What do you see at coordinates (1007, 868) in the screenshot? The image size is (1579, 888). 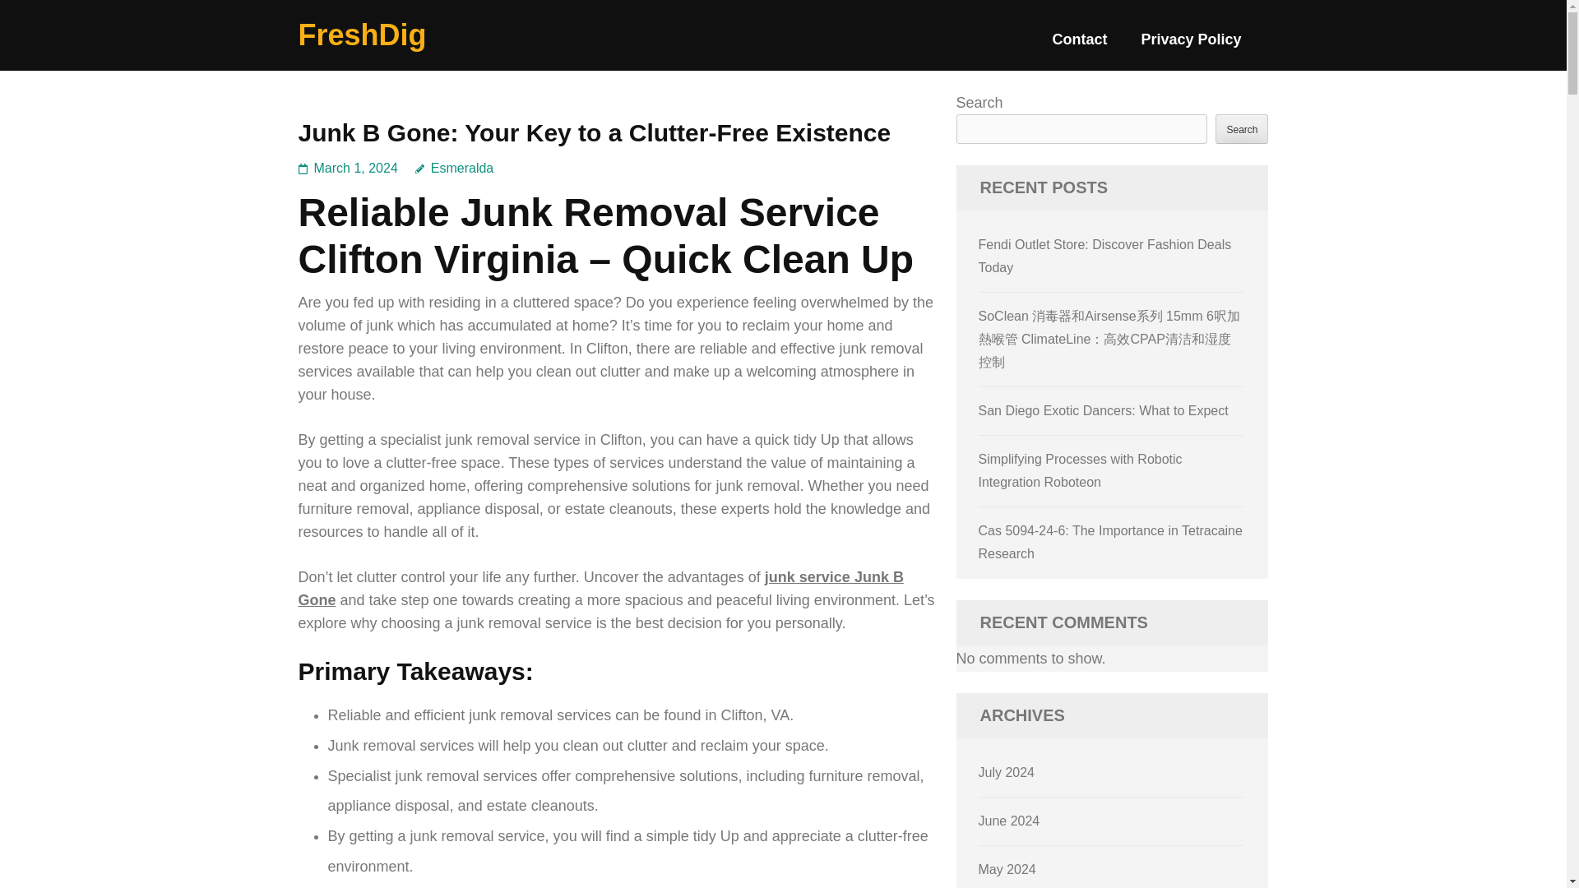 I see `May 2024` at bounding box center [1007, 868].